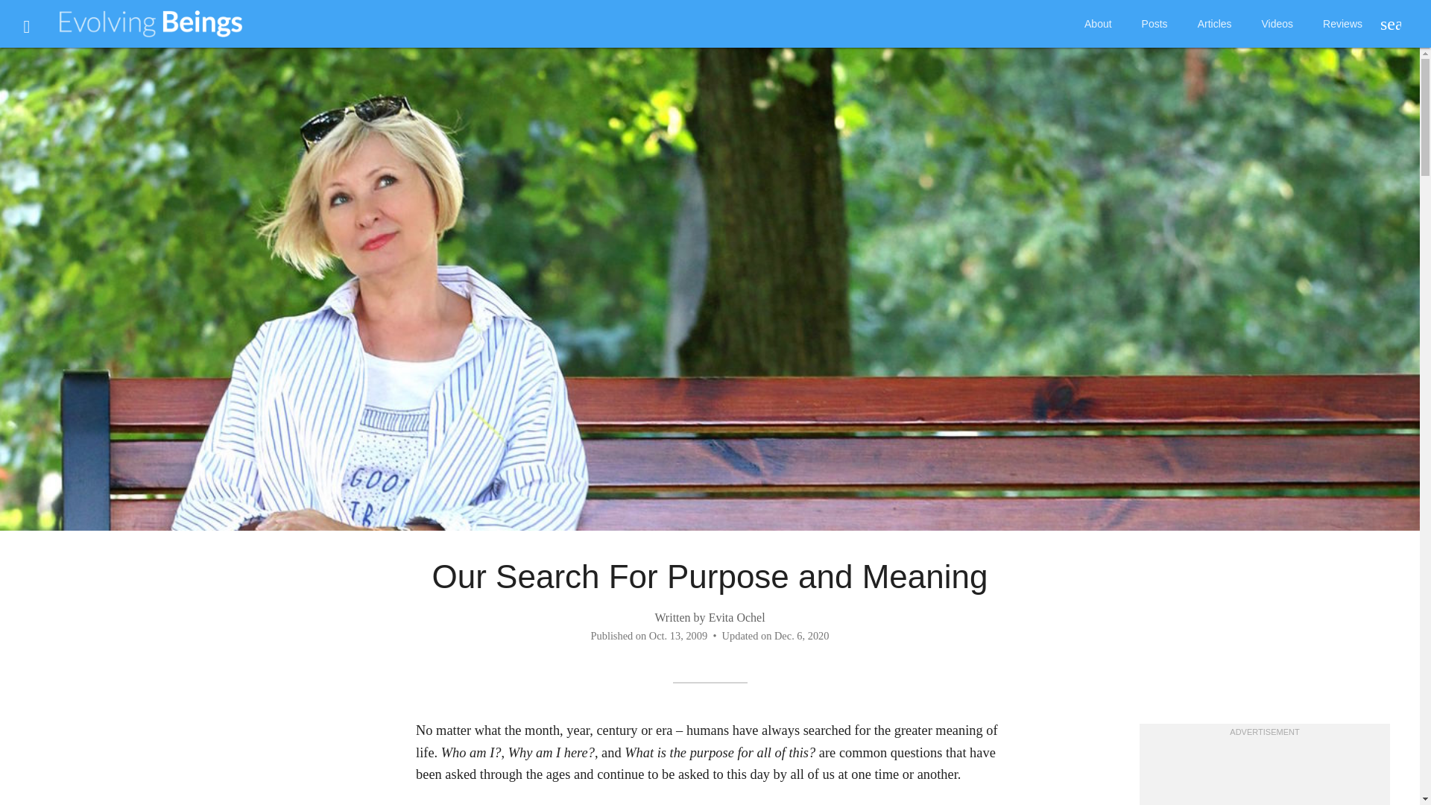 The width and height of the screenshot is (1431, 805). Describe the element at coordinates (151, 23) in the screenshot. I see `Evolving Beings` at that location.